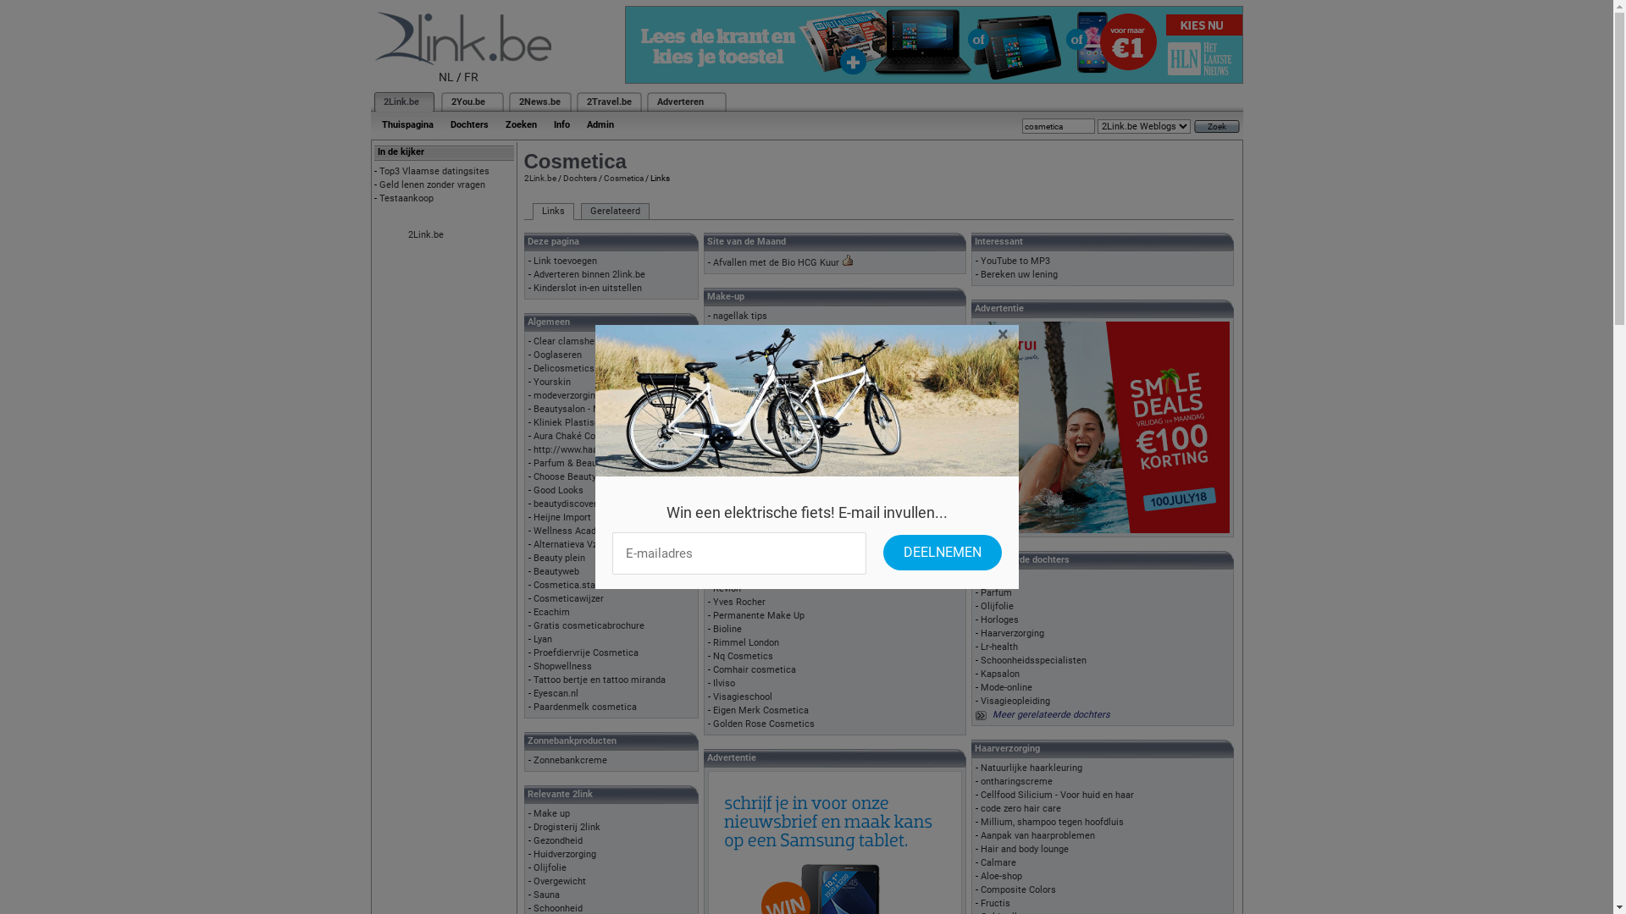  I want to click on Biotherm, so click(733, 481).